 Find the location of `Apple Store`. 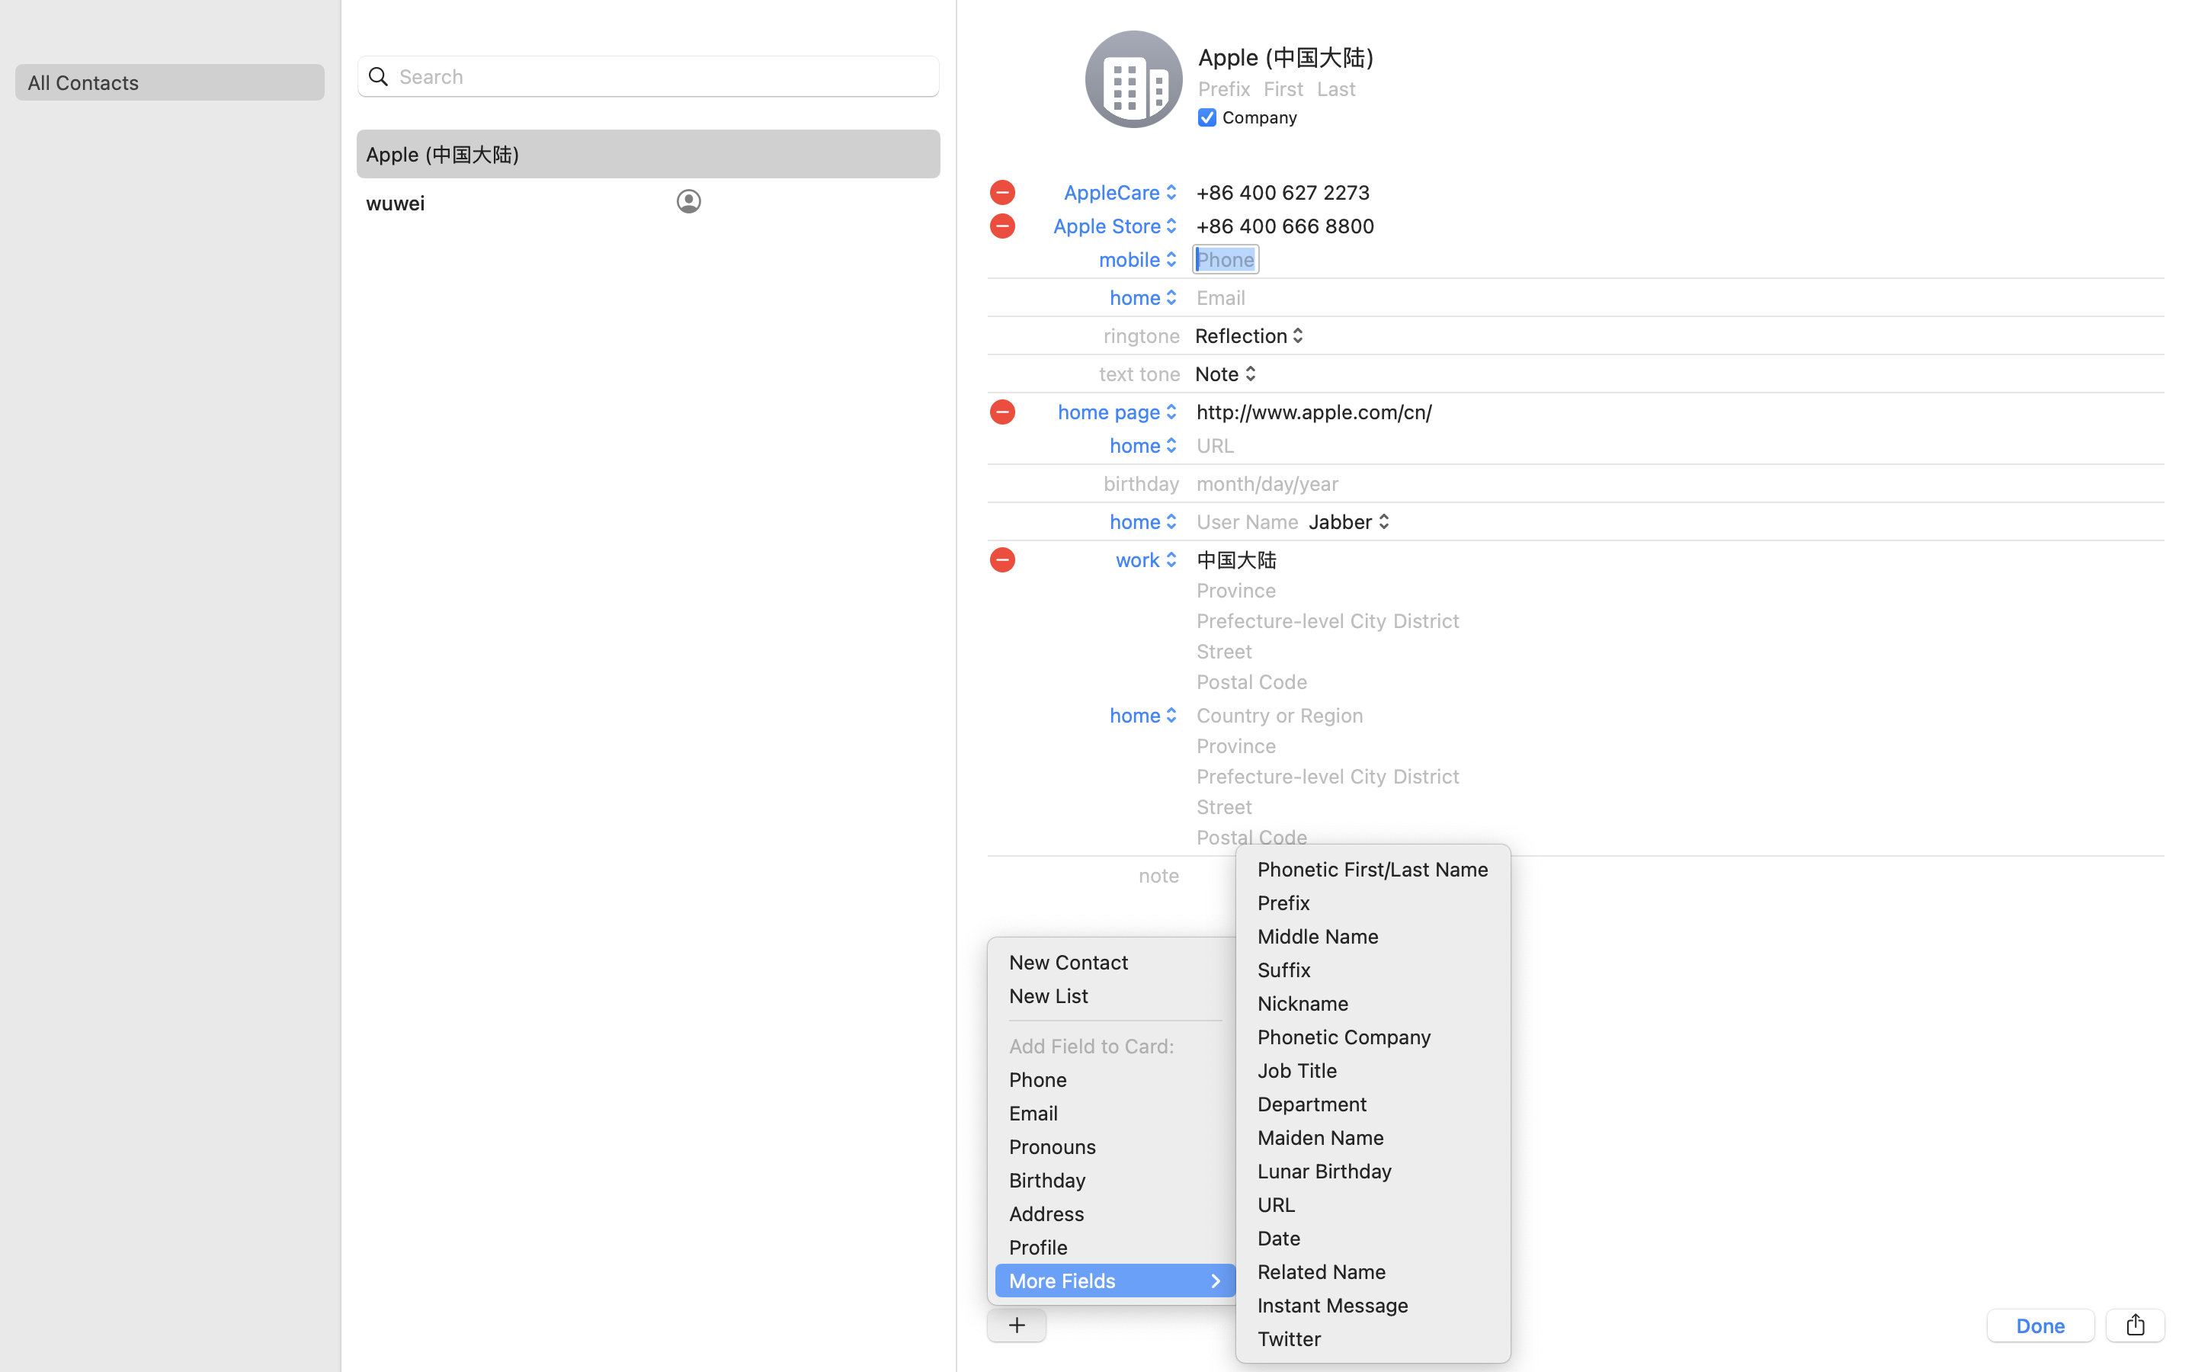

Apple Store is located at coordinates (1117, 226).